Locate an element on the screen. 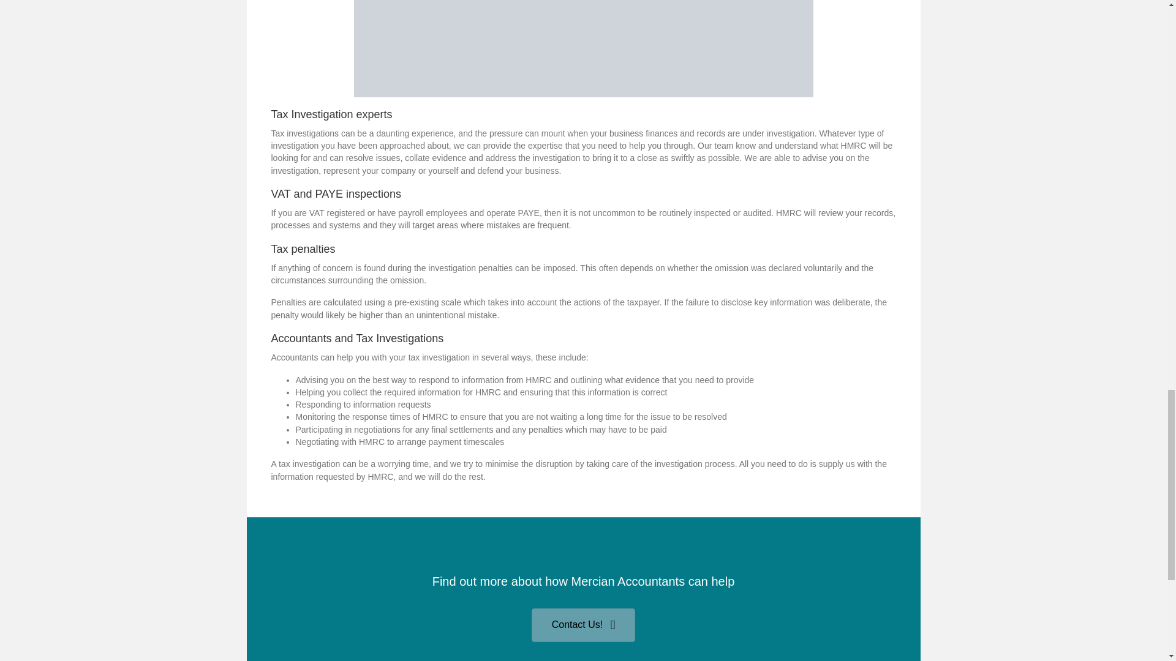 This screenshot has width=1176, height=661. Tax Investigations 1 is located at coordinates (583, 48).